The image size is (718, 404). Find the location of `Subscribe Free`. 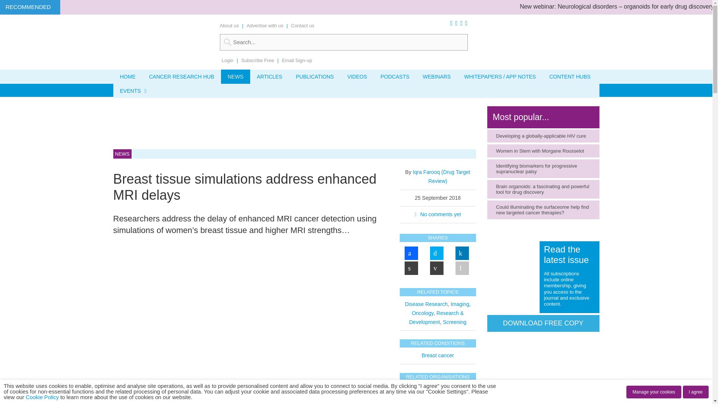

Subscribe Free is located at coordinates (258, 60).